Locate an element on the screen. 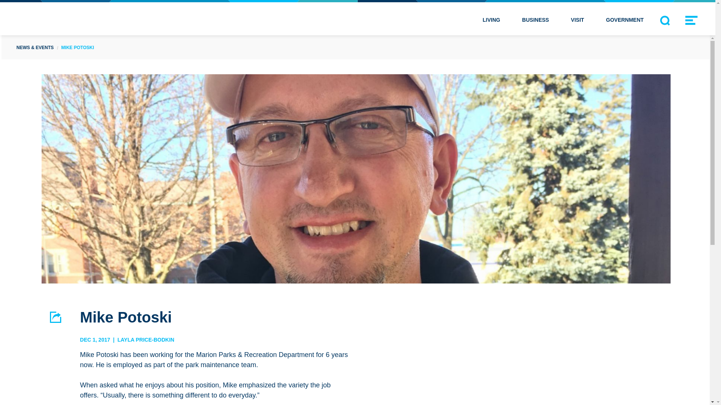 The height and width of the screenshot is (405, 721). GOVERNMENT is located at coordinates (625, 19).